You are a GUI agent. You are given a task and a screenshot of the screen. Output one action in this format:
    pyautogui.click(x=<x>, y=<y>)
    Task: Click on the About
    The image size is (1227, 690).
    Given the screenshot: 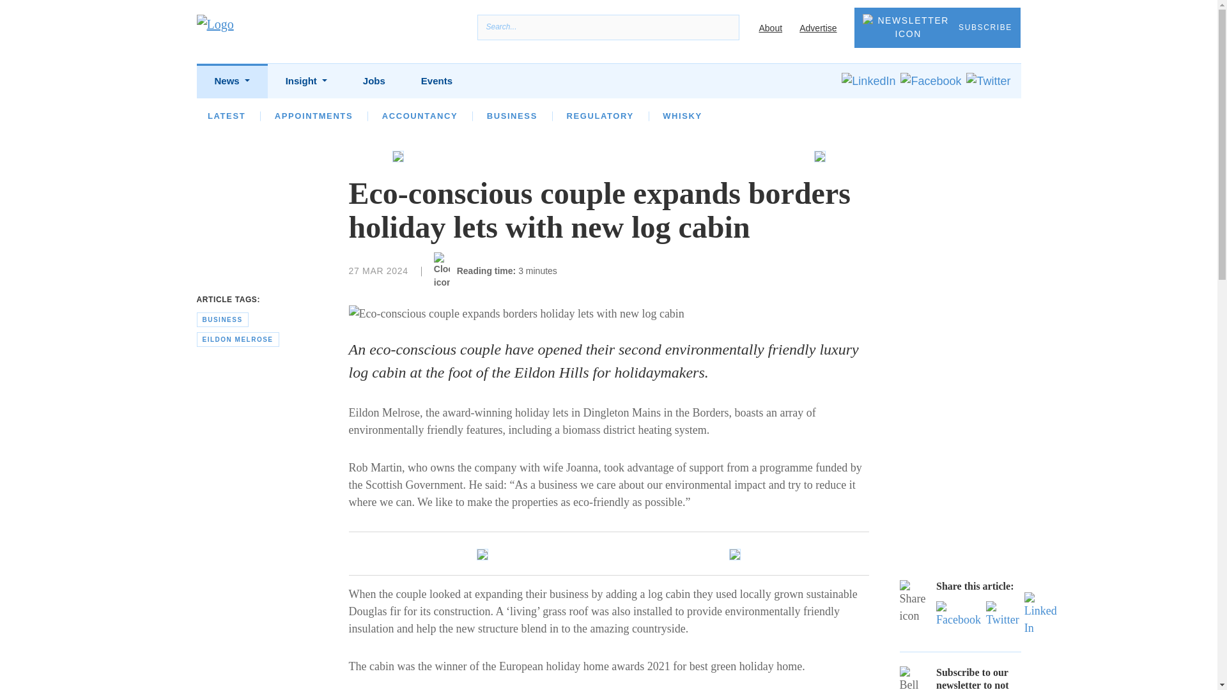 What is the action you would take?
    pyautogui.click(x=770, y=27)
    